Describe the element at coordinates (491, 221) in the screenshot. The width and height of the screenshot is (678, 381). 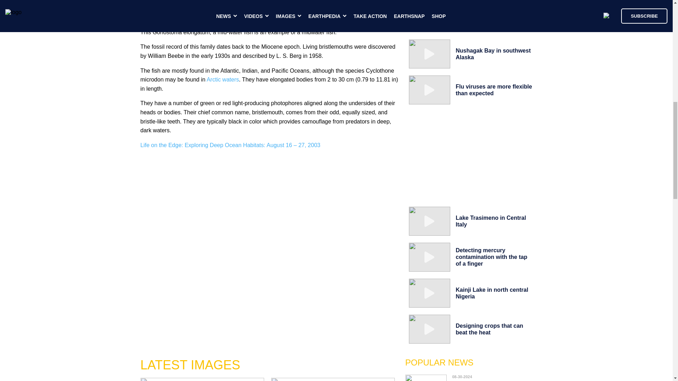
I see `Lake Trasimeno in Central Italy` at that location.